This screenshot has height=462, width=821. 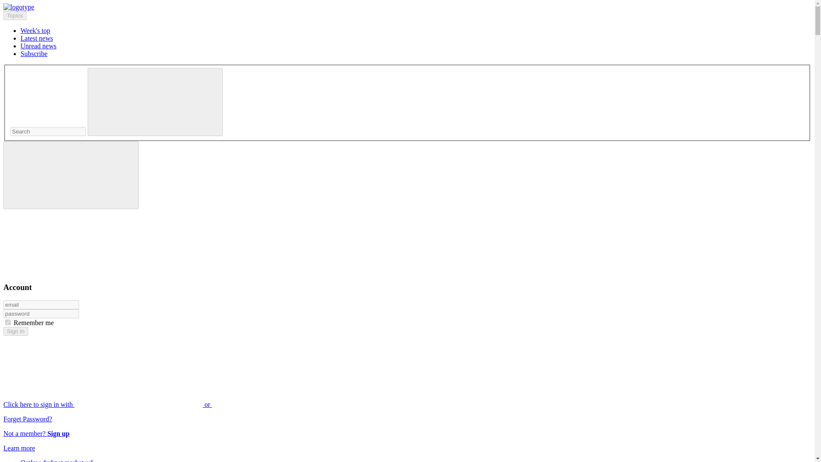 What do you see at coordinates (27, 419) in the screenshot?
I see `Forget Password?` at bounding box center [27, 419].